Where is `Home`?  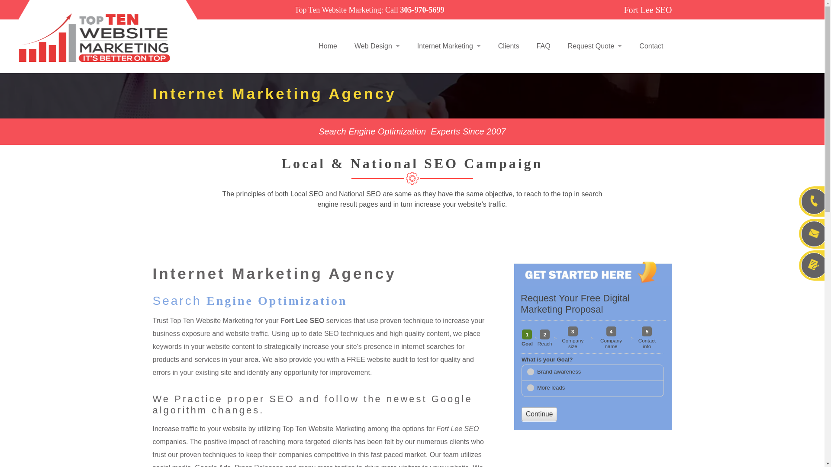
Home is located at coordinates (328, 46).